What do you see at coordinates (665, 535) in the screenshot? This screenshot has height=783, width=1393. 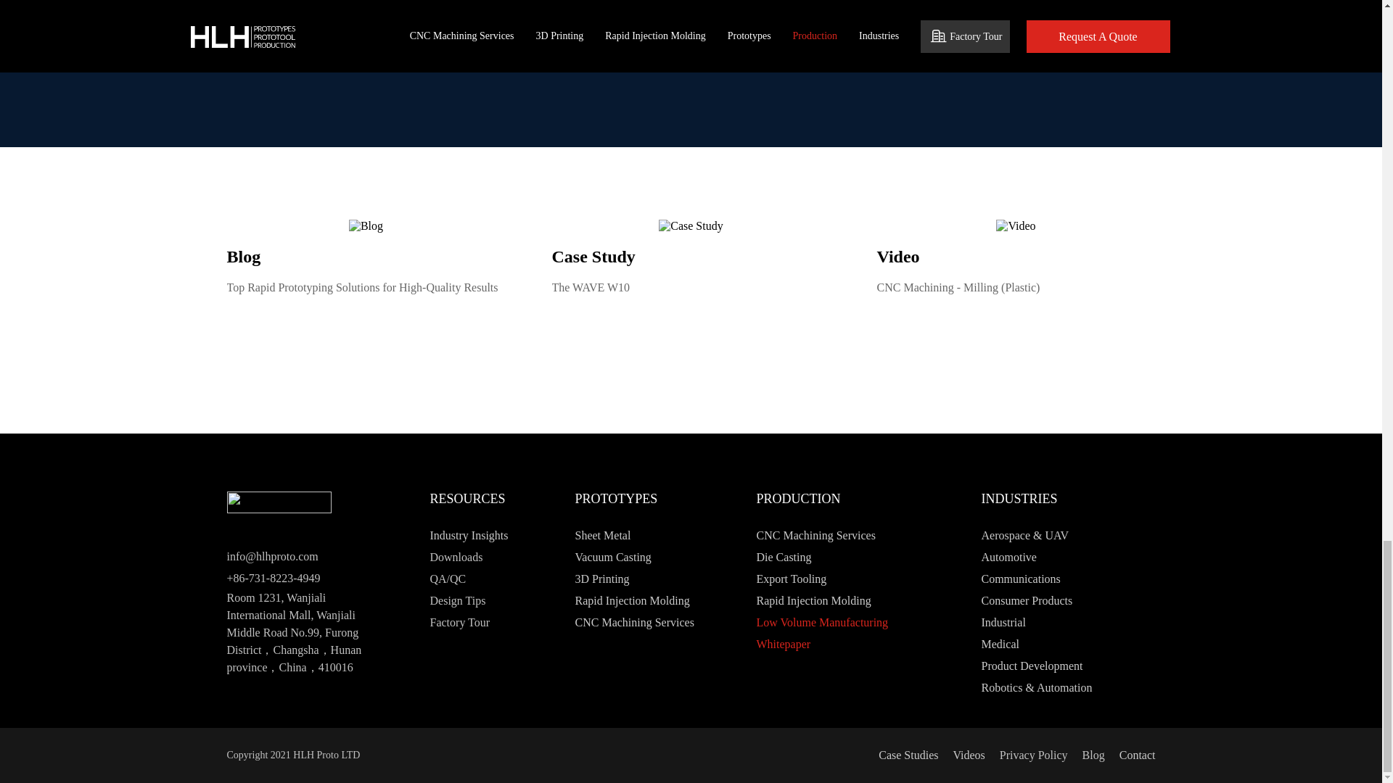 I see `Sheet Metal ` at bounding box center [665, 535].